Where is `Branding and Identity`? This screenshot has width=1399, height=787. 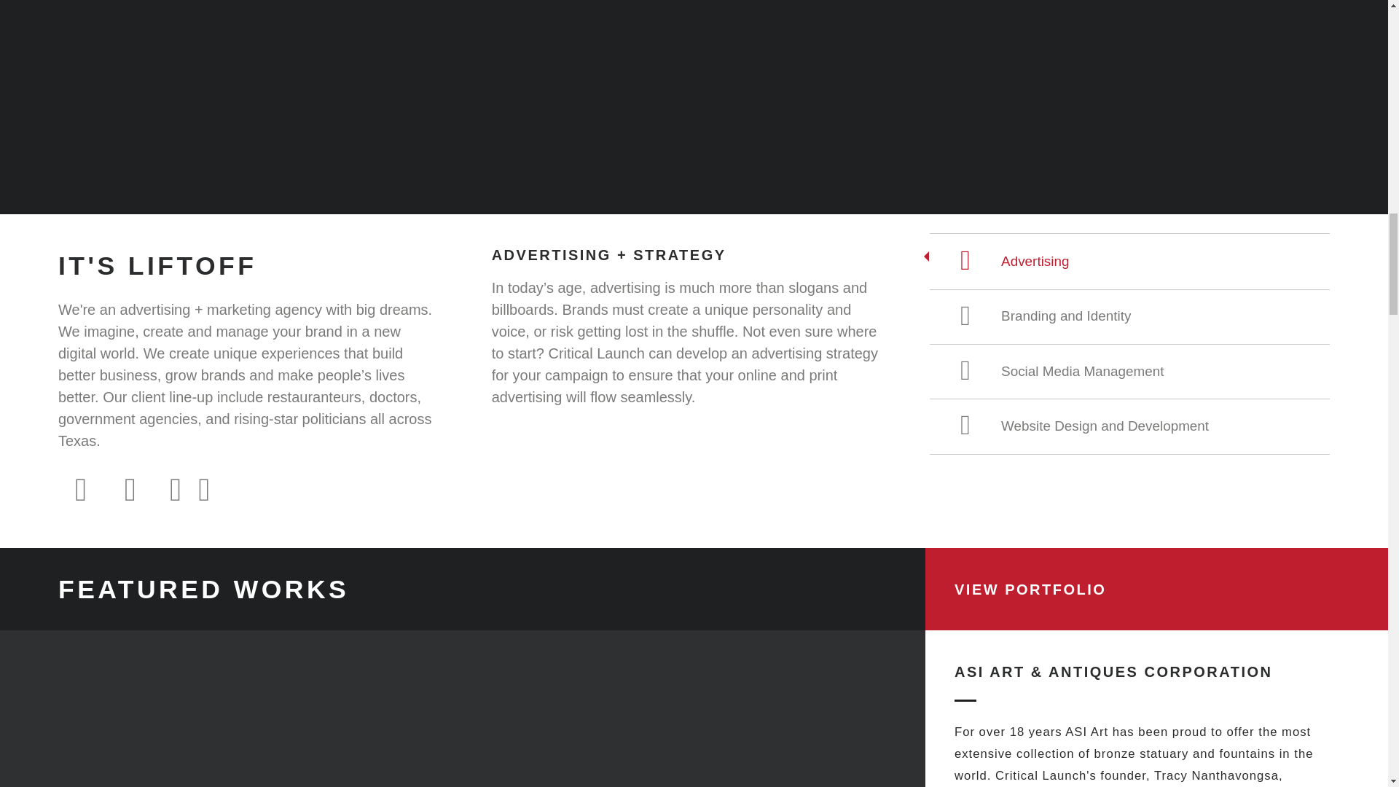 Branding and Identity is located at coordinates (1129, 316).